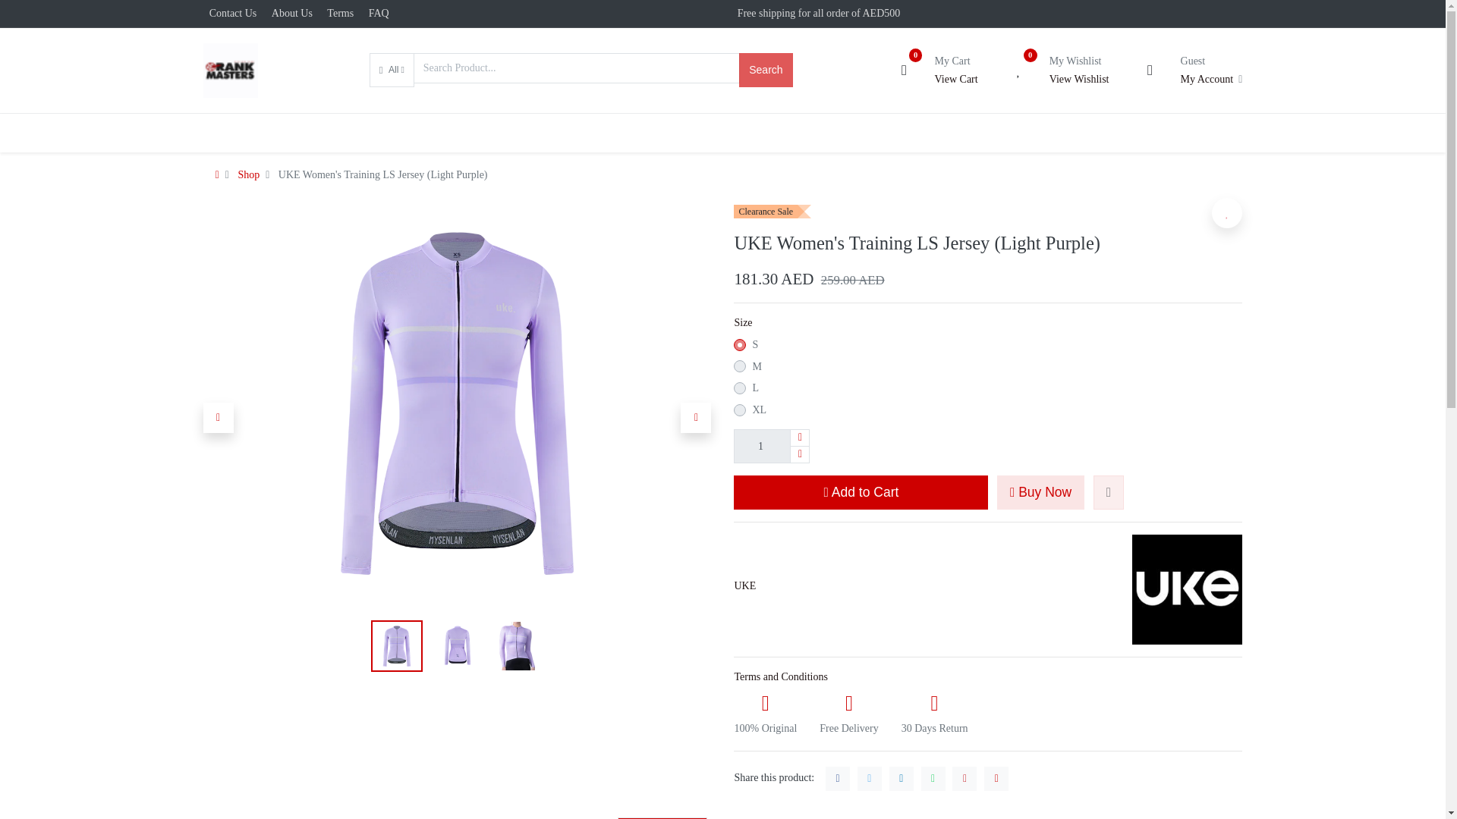  Describe the element at coordinates (800, 438) in the screenshot. I see `Add one` at that location.